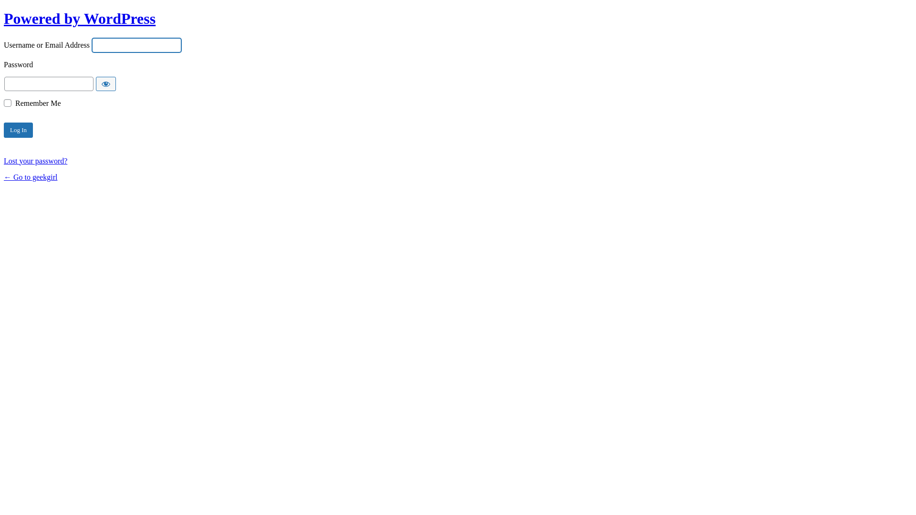  I want to click on Lost your password?, so click(35, 161).